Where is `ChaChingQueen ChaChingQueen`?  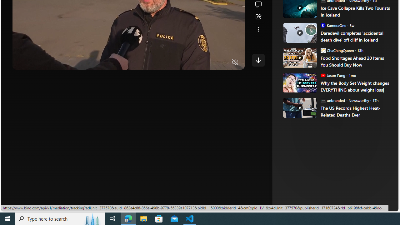
ChaChingQueen ChaChingQueen is located at coordinates (337, 50).